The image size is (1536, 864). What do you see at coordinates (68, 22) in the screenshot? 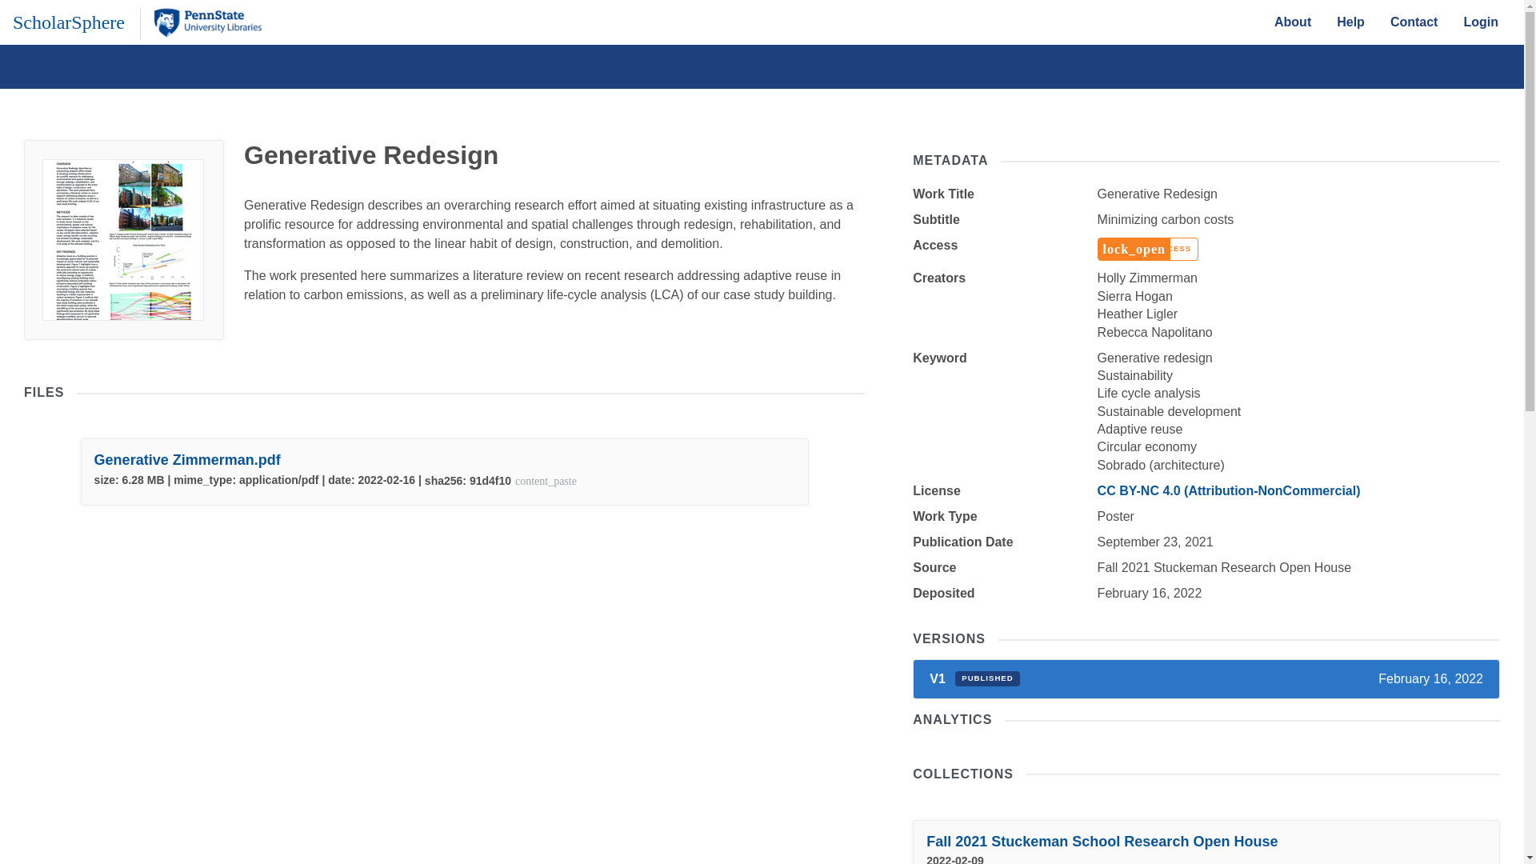
I see `ScholarSphere` at bounding box center [68, 22].